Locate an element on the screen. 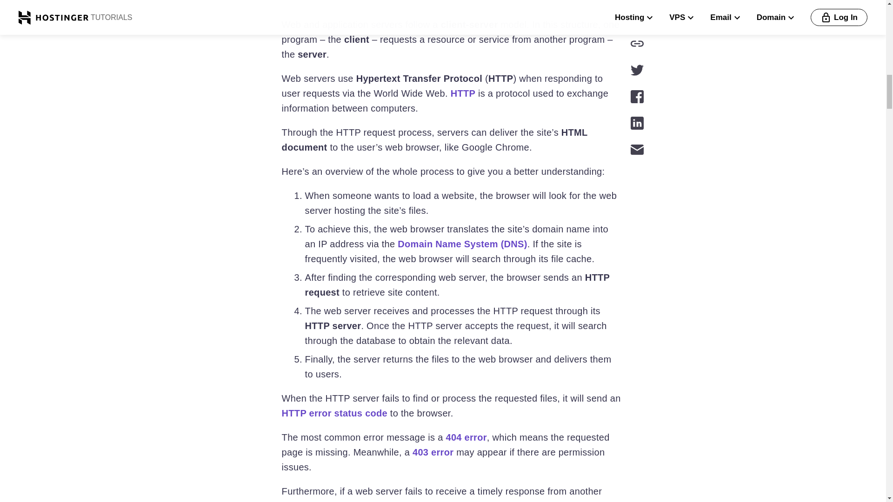  HTTP is located at coordinates (463, 93).